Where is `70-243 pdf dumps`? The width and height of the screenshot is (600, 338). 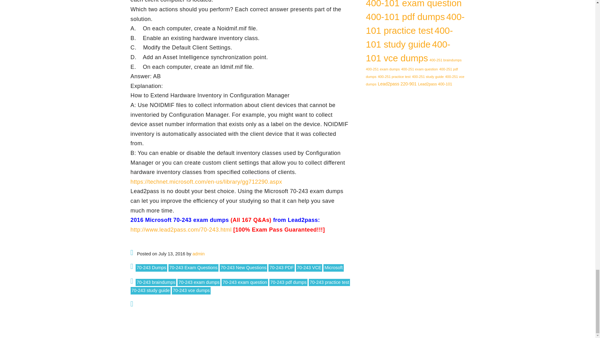 70-243 pdf dumps is located at coordinates (288, 282).